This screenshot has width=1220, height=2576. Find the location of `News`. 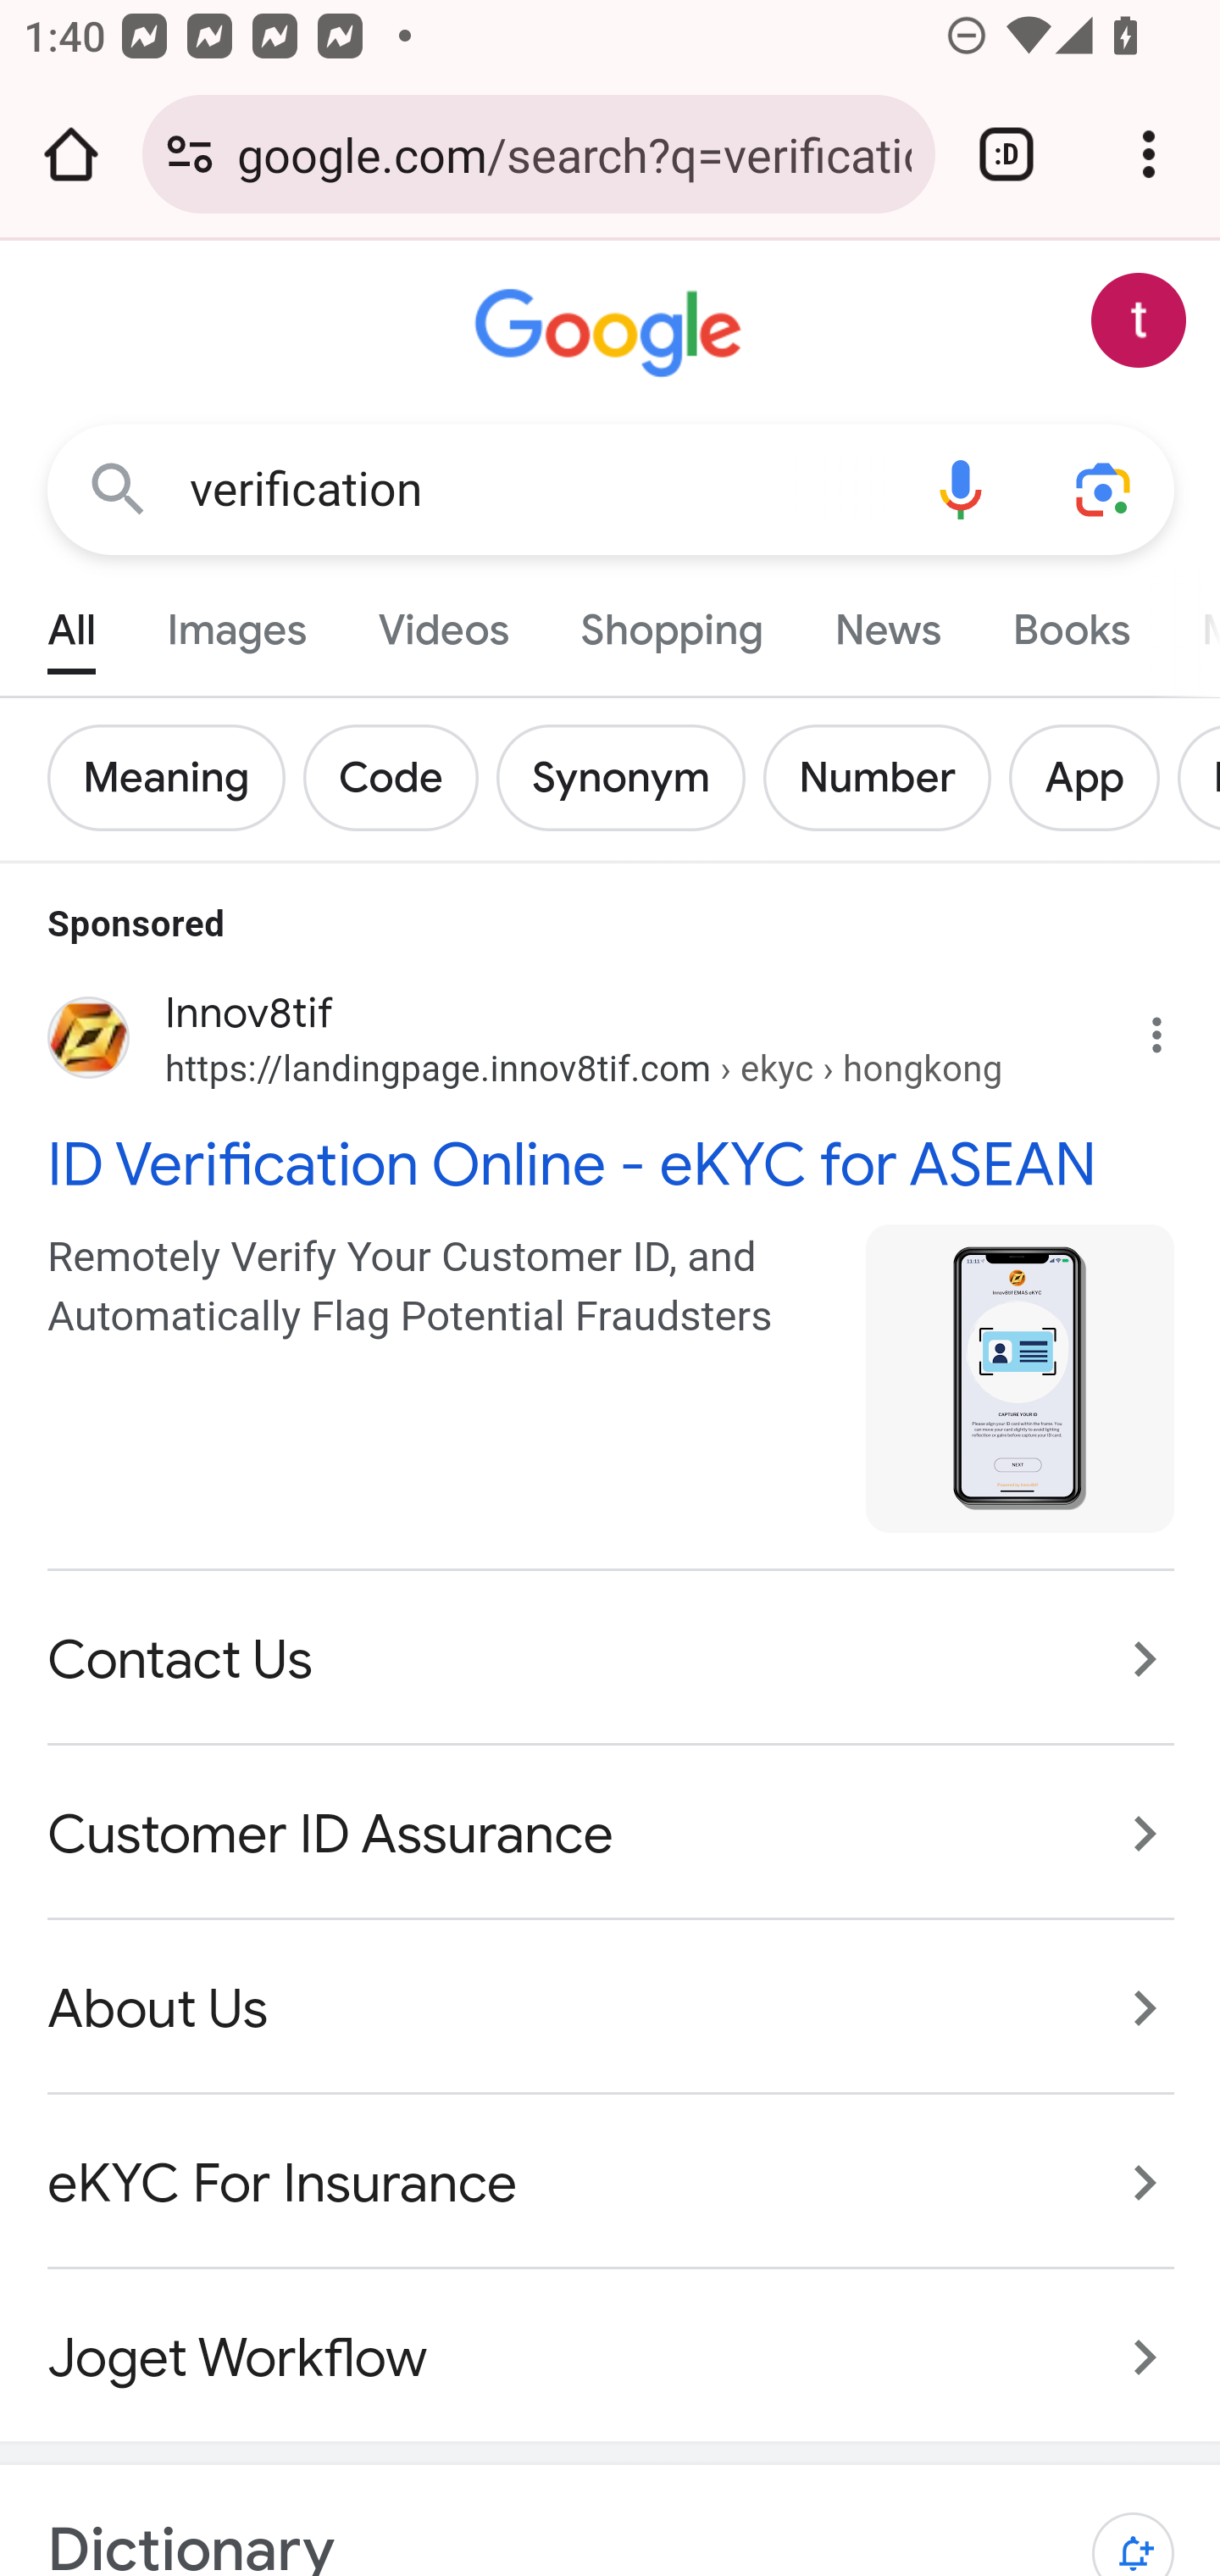

News is located at coordinates (887, 622).